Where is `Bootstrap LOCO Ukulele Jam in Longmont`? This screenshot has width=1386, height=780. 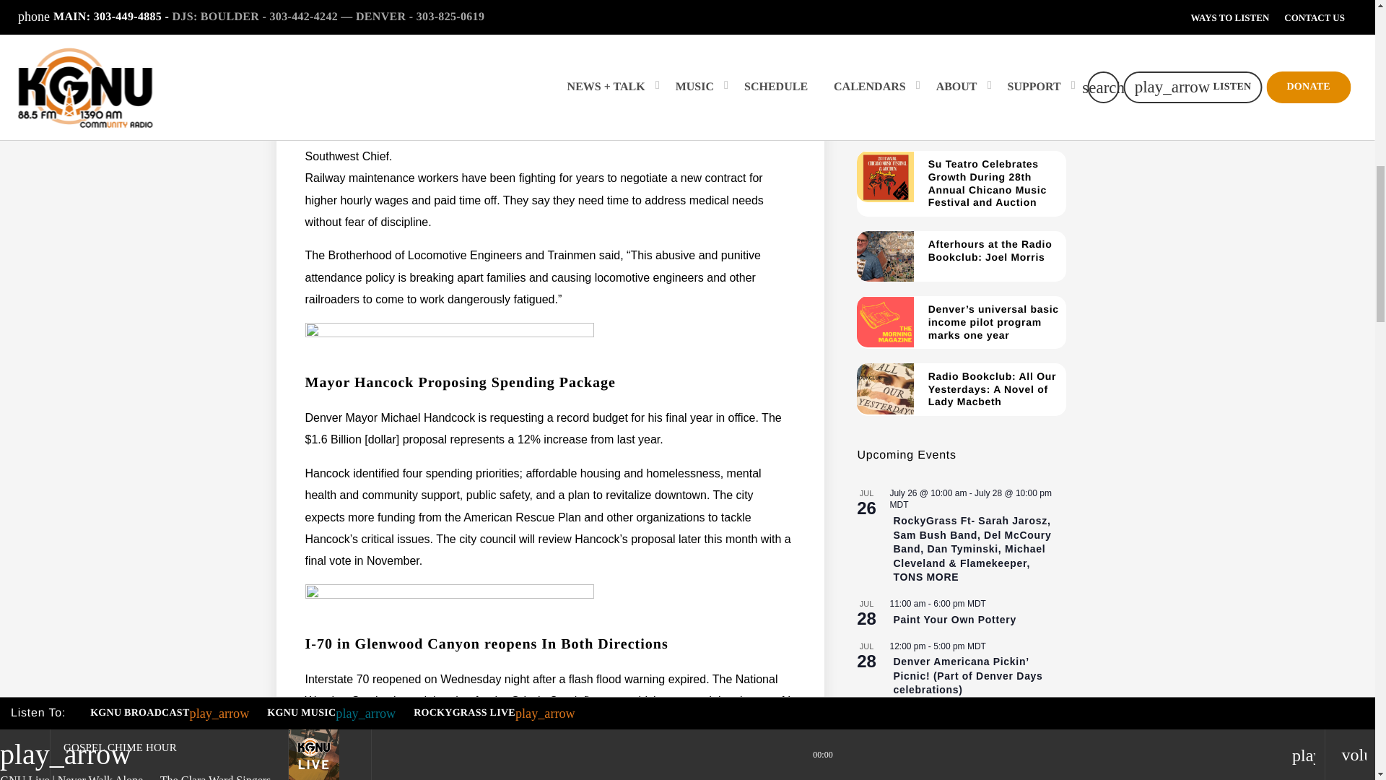
Bootstrap LOCO Ukulele Jam in Longmont is located at coordinates (977, 740).